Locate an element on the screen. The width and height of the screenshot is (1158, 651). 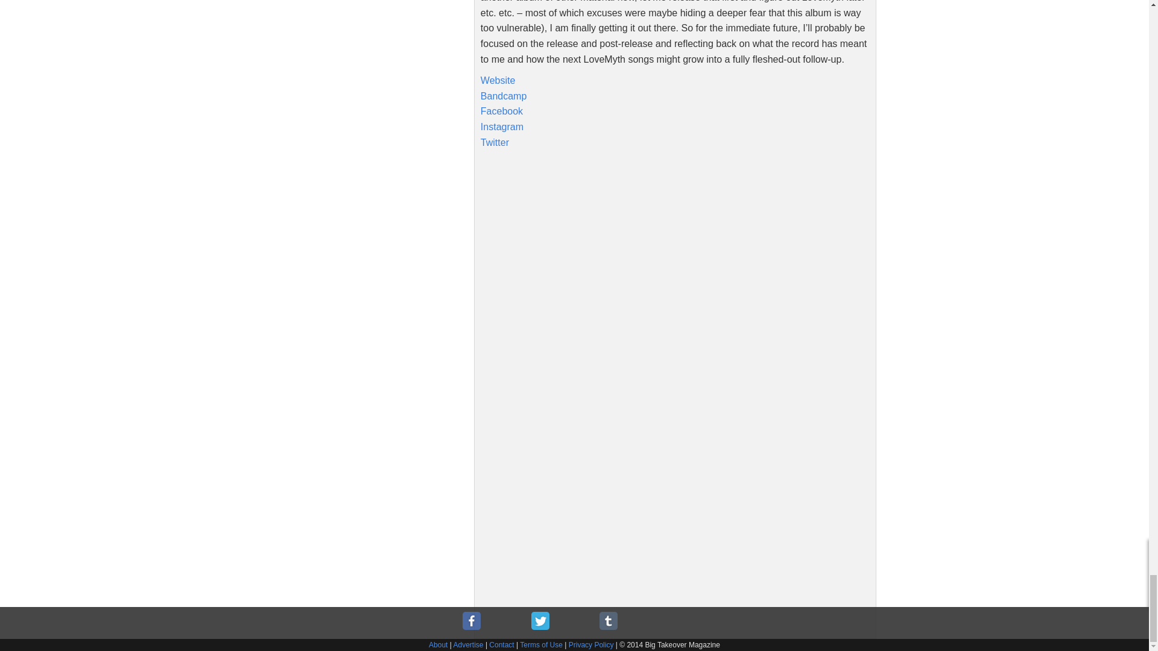
Website is located at coordinates (498, 80).